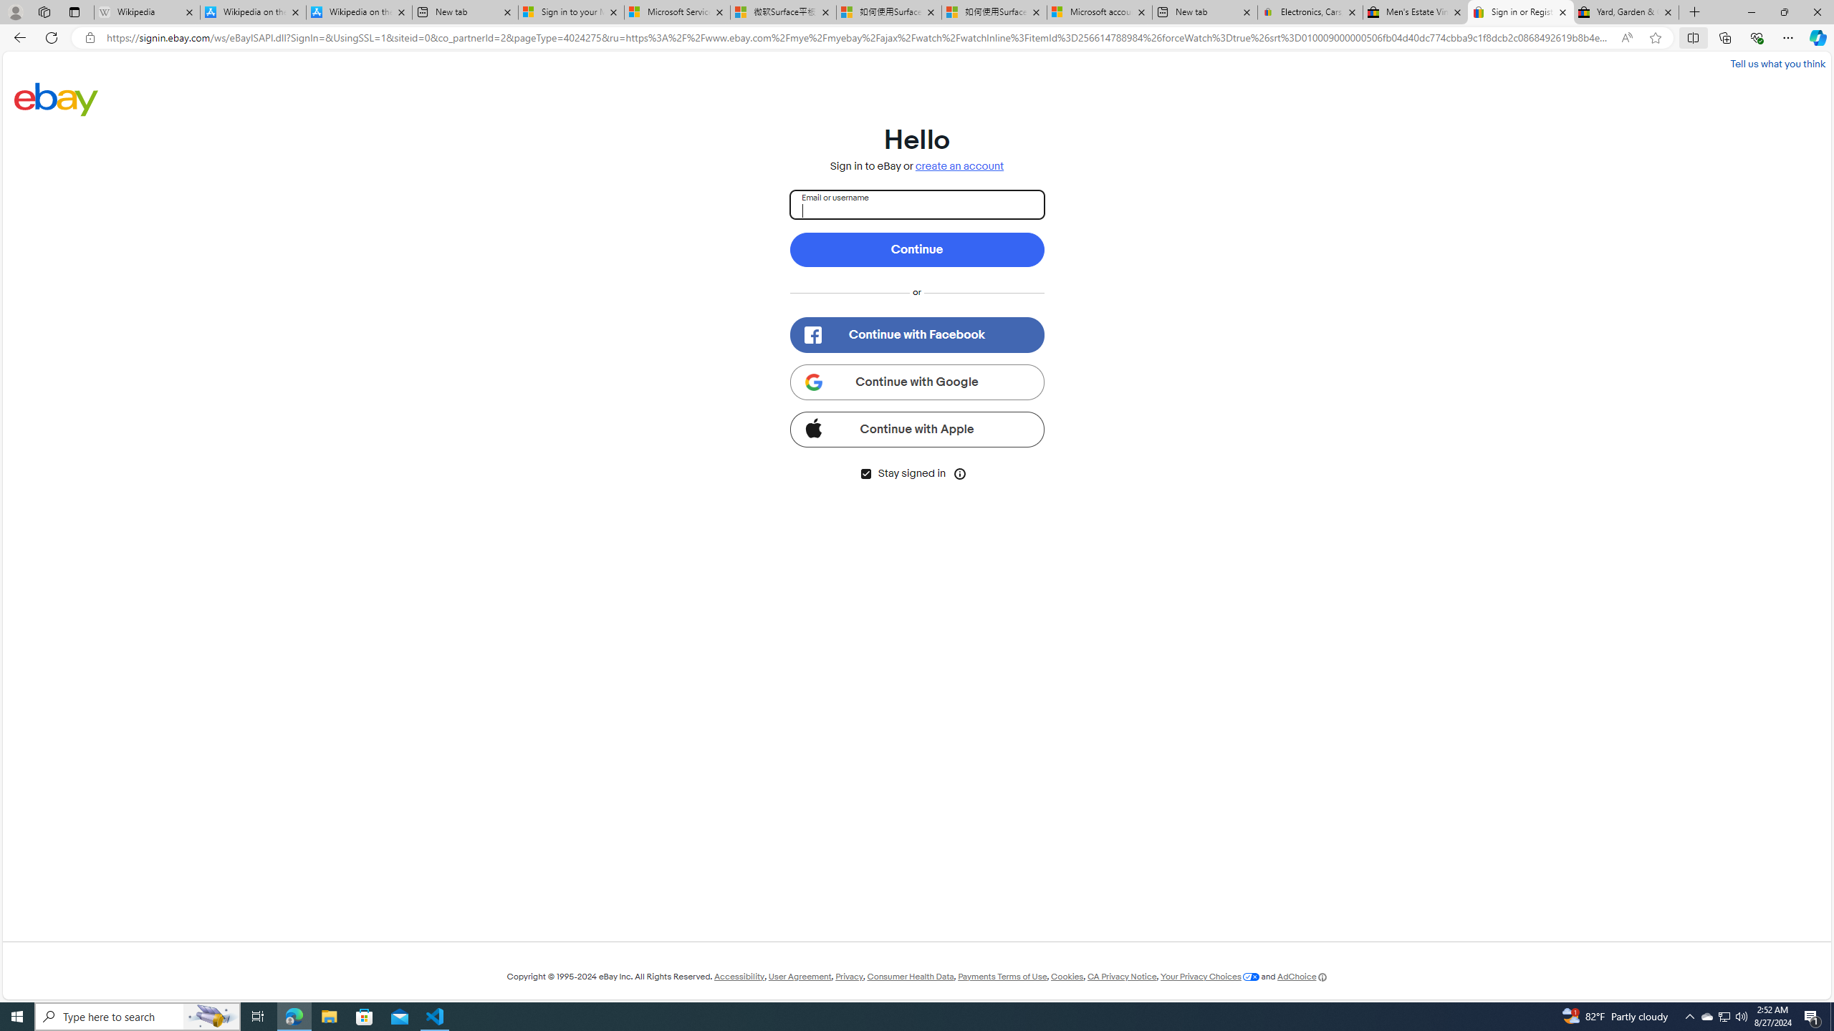 This screenshot has width=1834, height=1031. Describe the element at coordinates (1302, 977) in the screenshot. I see `AdChoice` at that location.